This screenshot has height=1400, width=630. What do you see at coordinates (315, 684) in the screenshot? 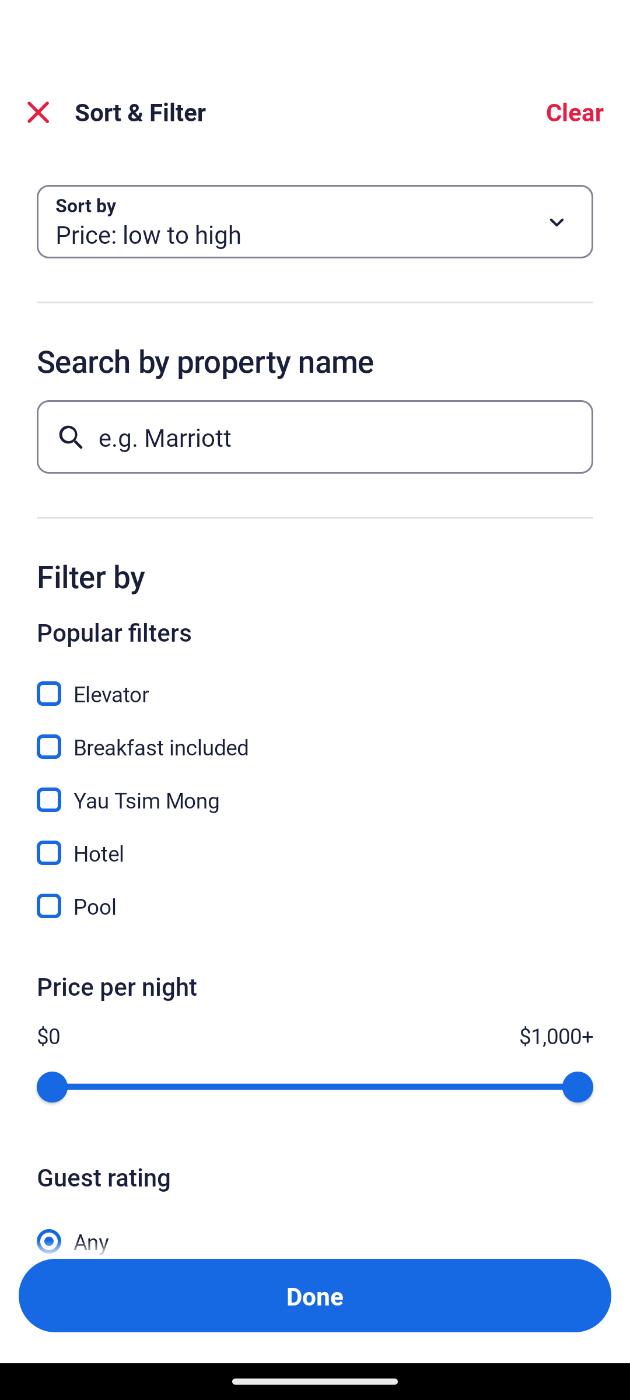
I see `Elevator, Elevator` at bounding box center [315, 684].